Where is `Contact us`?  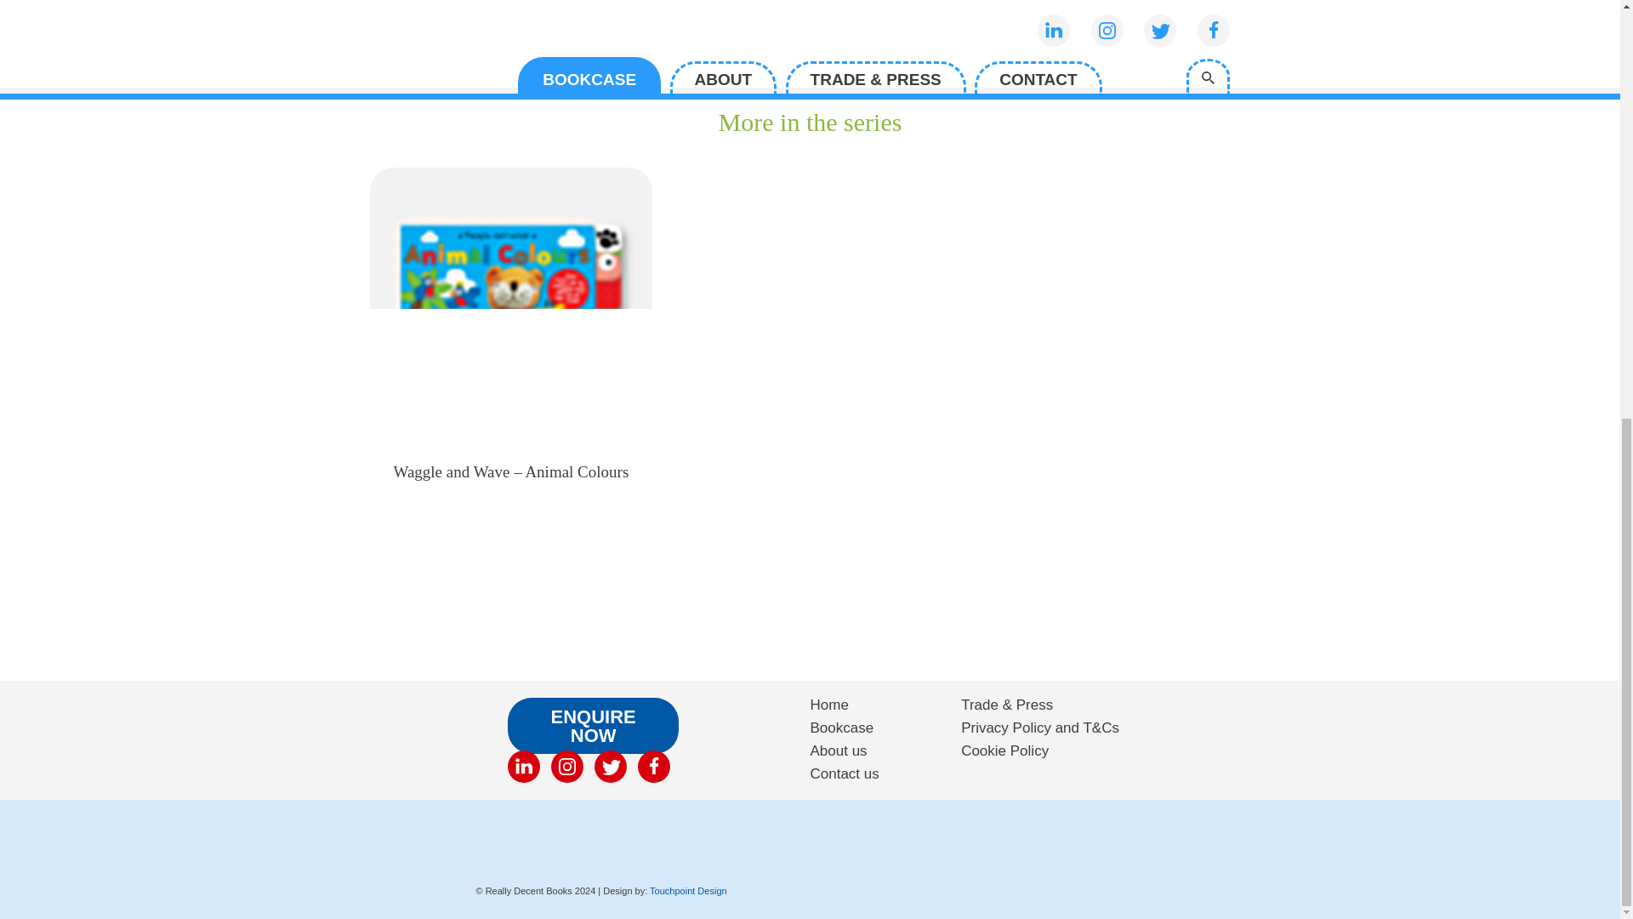
Contact us is located at coordinates (844, 773).